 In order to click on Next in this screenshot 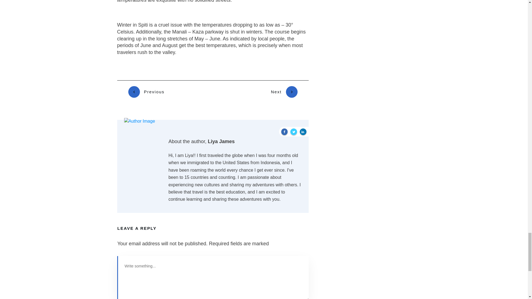, I will do `click(284, 92)`.